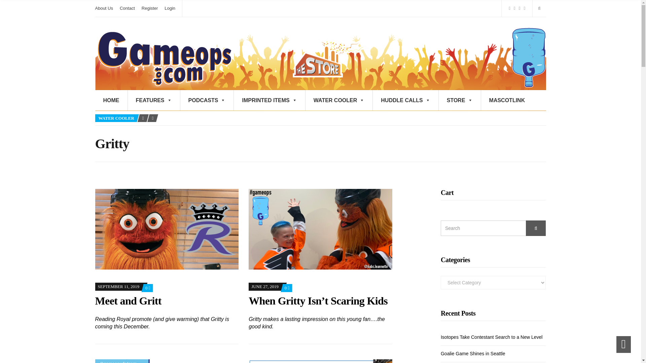 The width and height of the screenshot is (646, 363). Describe the element at coordinates (207, 100) in the screenshot. I see `PODCASTS` at that location.